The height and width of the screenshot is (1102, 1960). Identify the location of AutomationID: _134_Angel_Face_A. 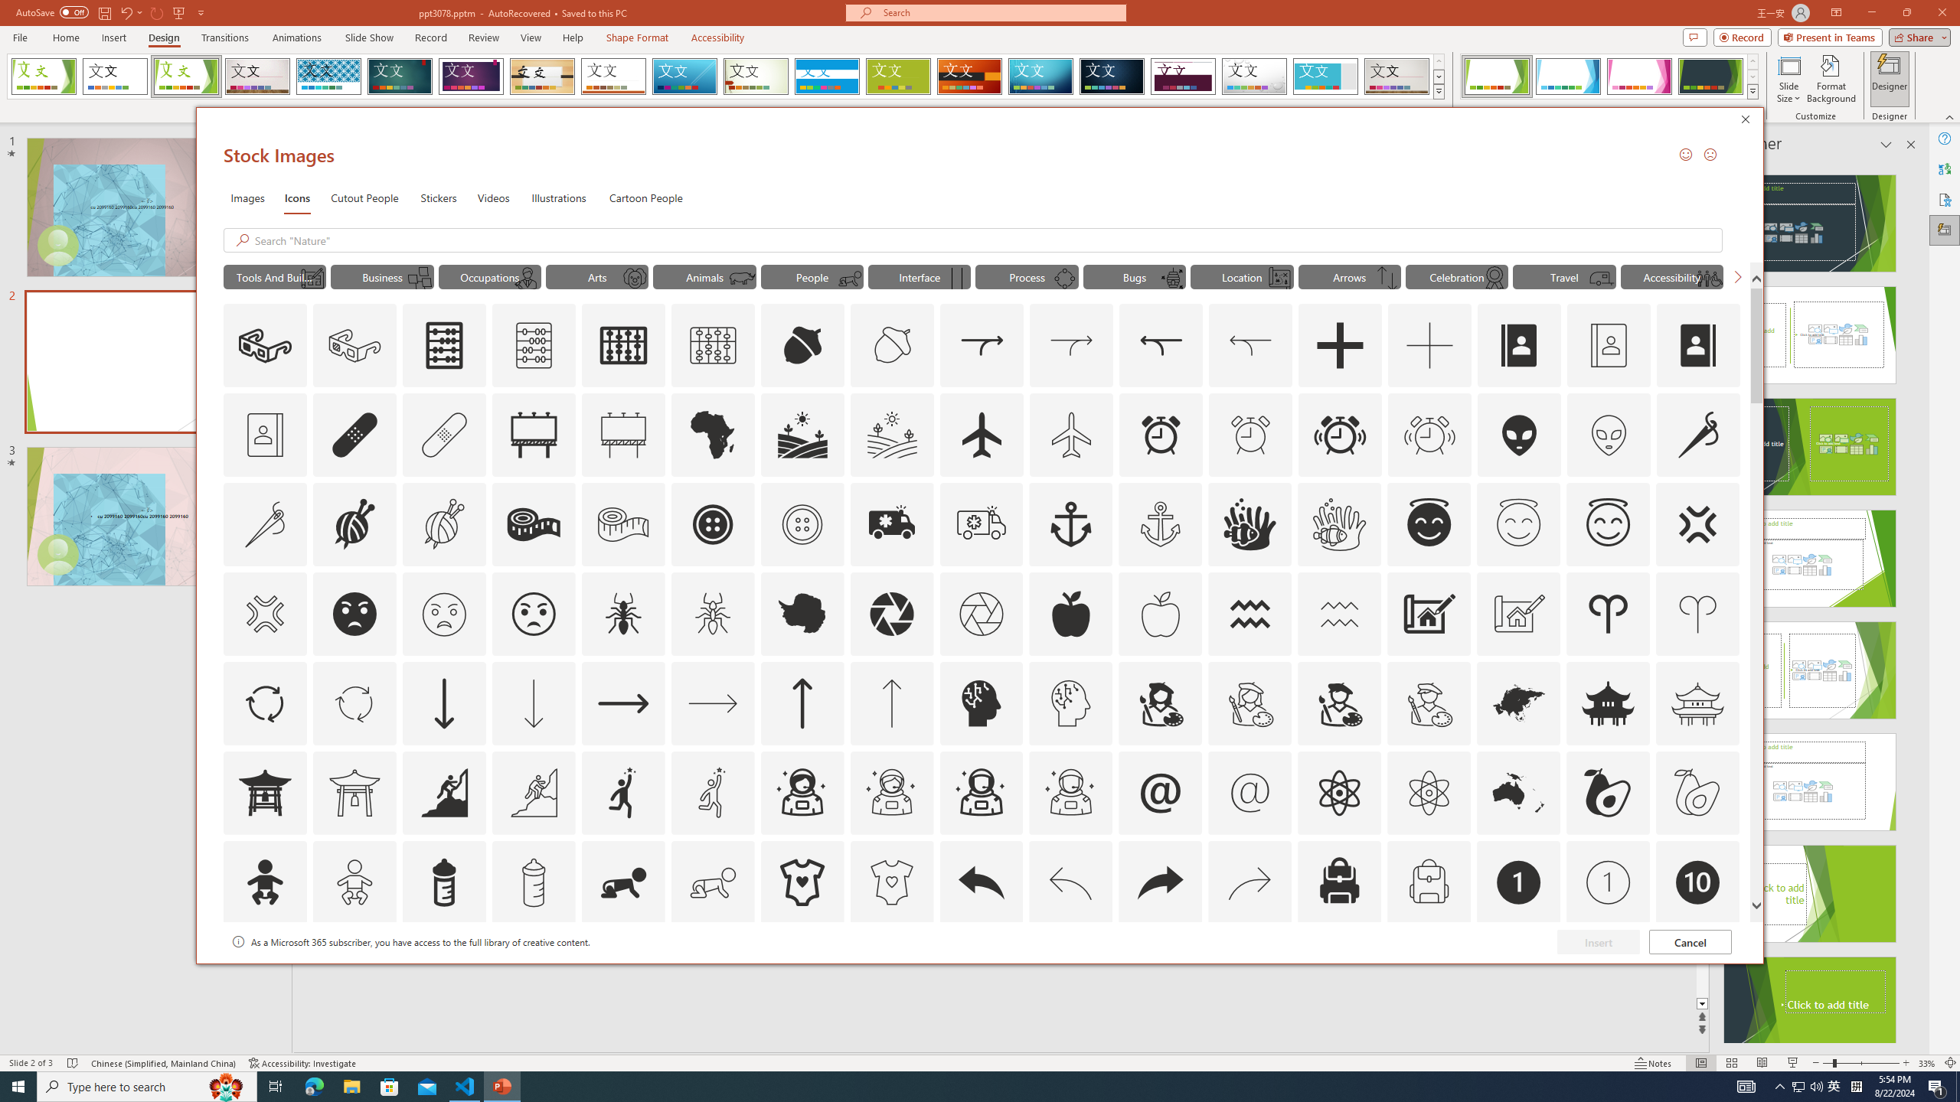
(1429, 522).